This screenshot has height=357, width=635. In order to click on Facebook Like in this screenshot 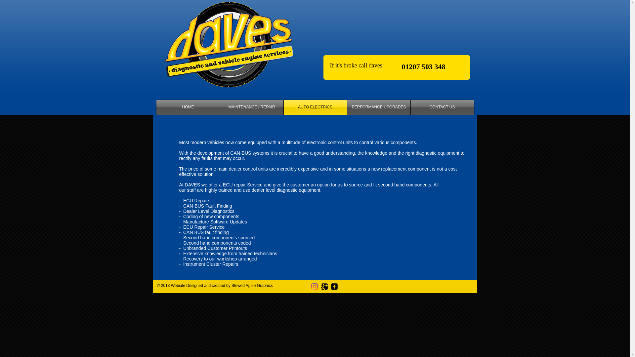, I will do `click(431, 44)`.